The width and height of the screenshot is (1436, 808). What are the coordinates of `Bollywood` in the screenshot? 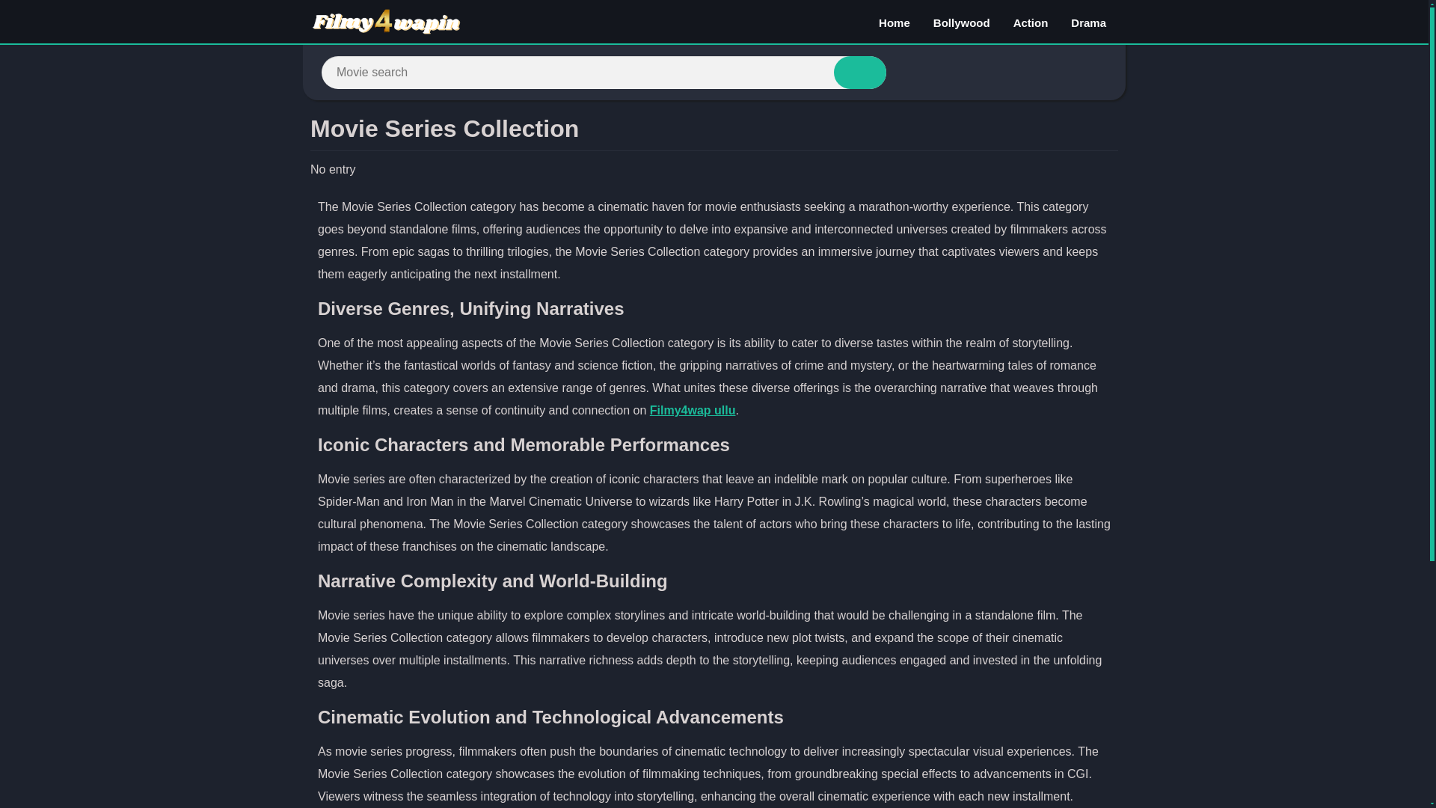 It's located at (961, 22).